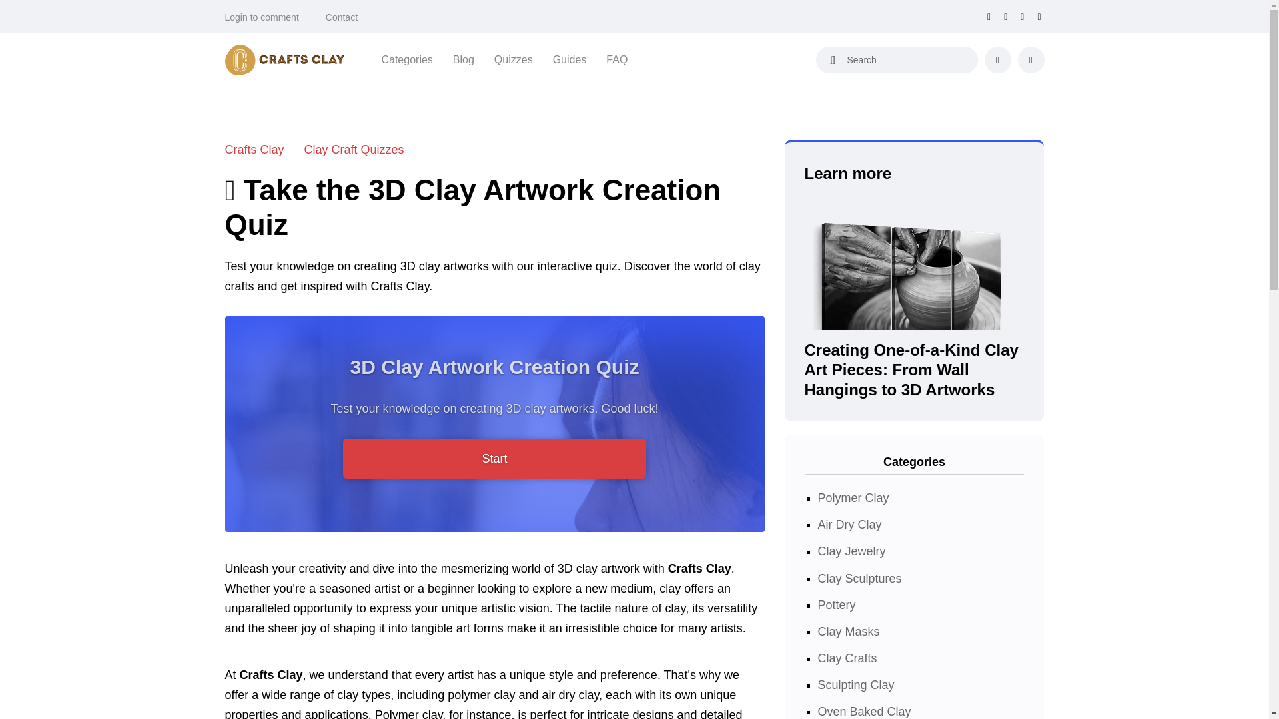 The height and width of the screenshot is (719, 1279). What do you see at coordinates (262, 17) in the screenshot?
I see `Login to comment` at bounding box center [262, 17].